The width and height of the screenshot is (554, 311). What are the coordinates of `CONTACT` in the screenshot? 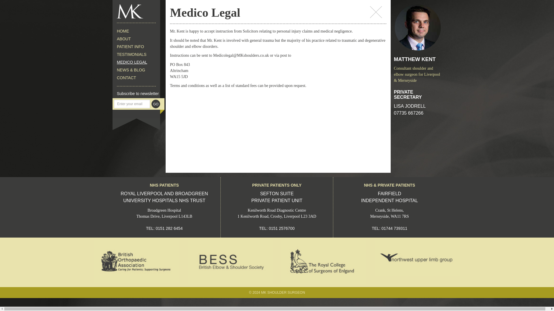 It's located at (277, 197).